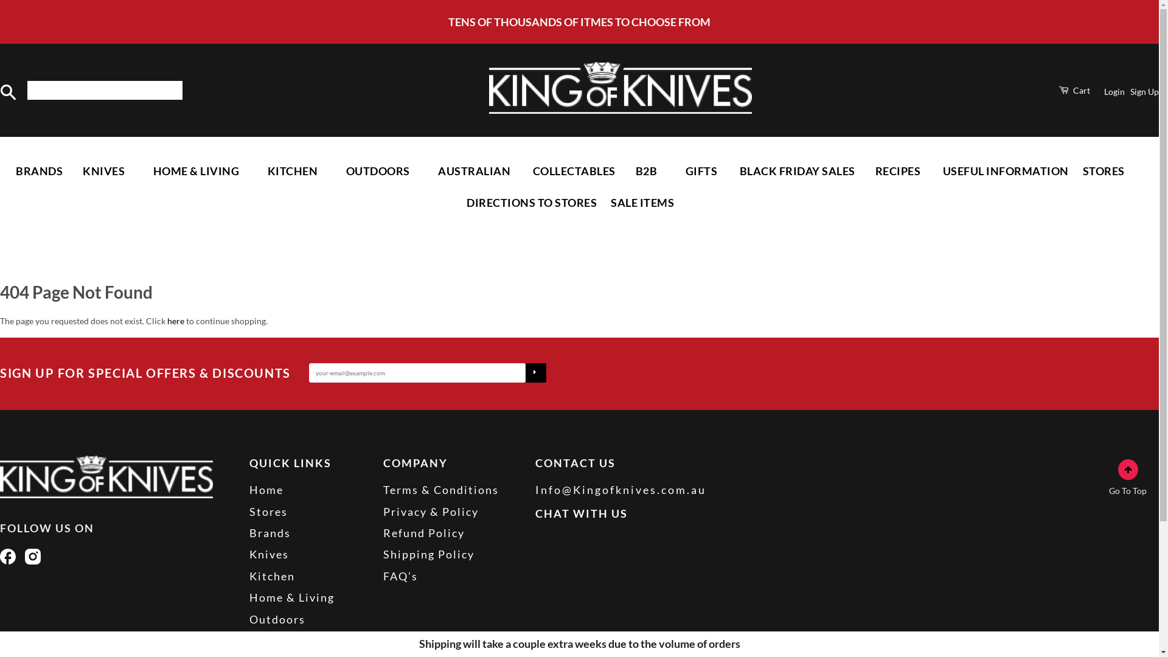 Image resolution: width=1168 pixels, height=657 pixels. What do you see at coordinates (574, 171) in the screenshot?
I see `COLLECTABLES` at bounding box center [574, 171].